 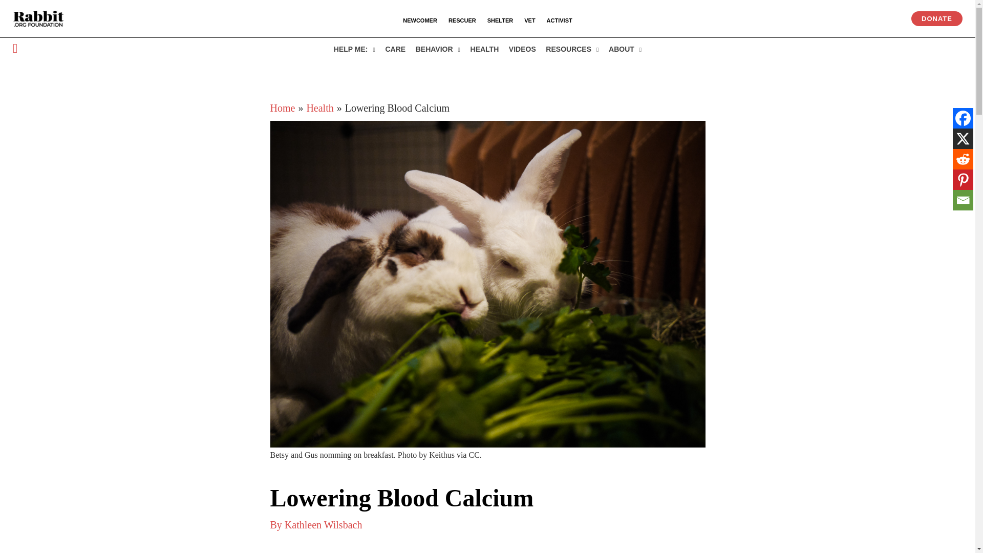 I want to click on NEWCOMER, so click(x=420, y=20).